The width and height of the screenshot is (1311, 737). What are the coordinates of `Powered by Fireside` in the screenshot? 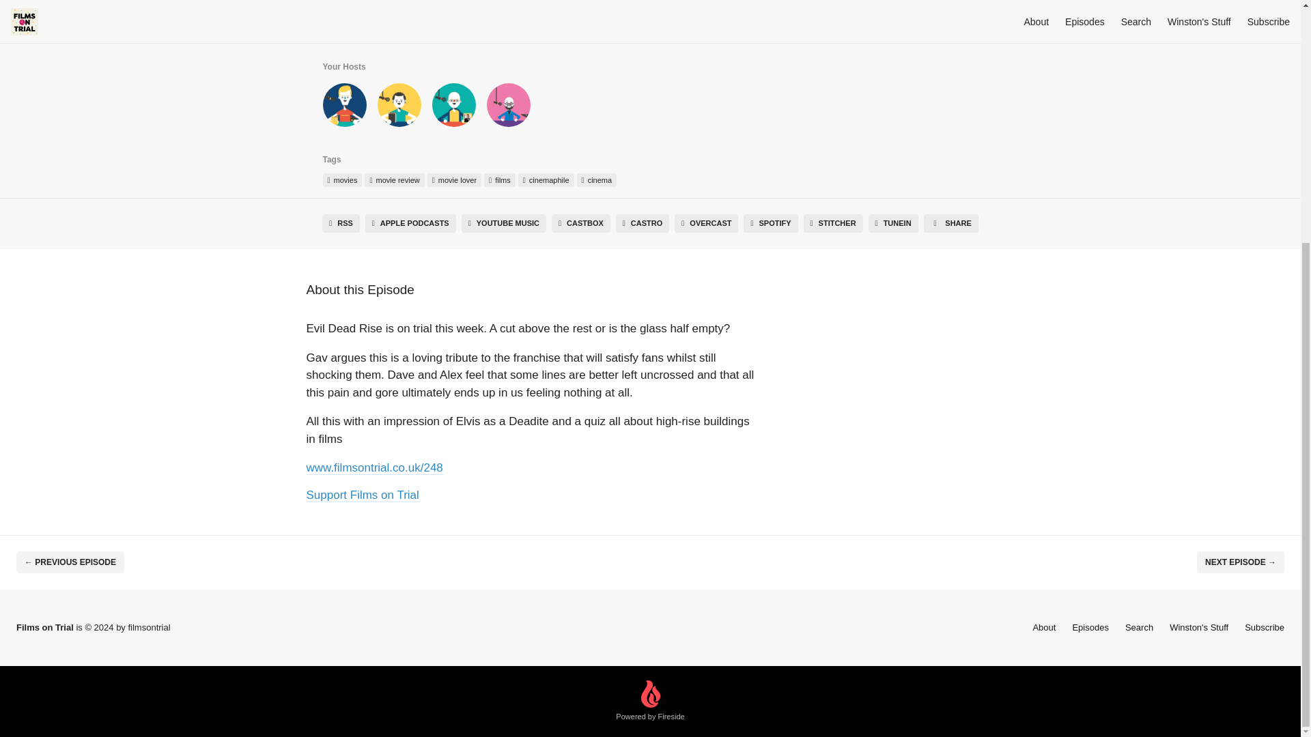 It's located at (650, 702).